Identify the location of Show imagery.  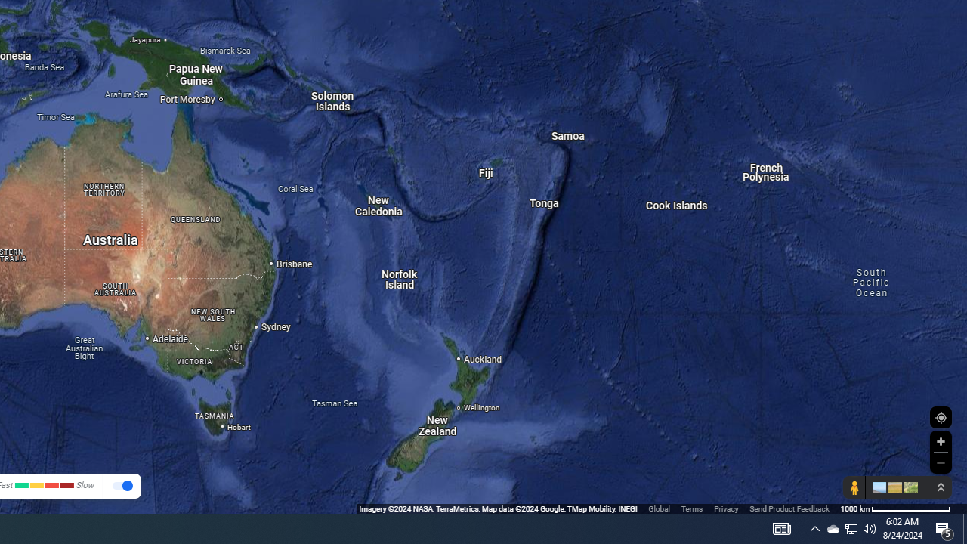
(908, 487).